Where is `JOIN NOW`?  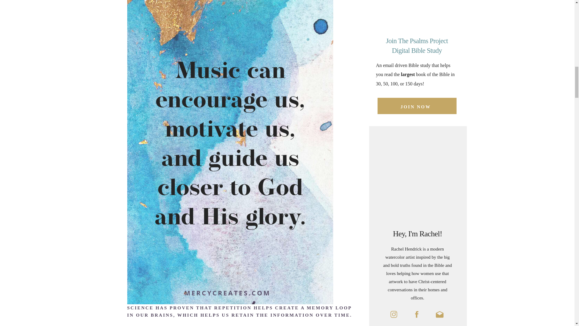
JOIN NOW is located at coordinates (416, 106).